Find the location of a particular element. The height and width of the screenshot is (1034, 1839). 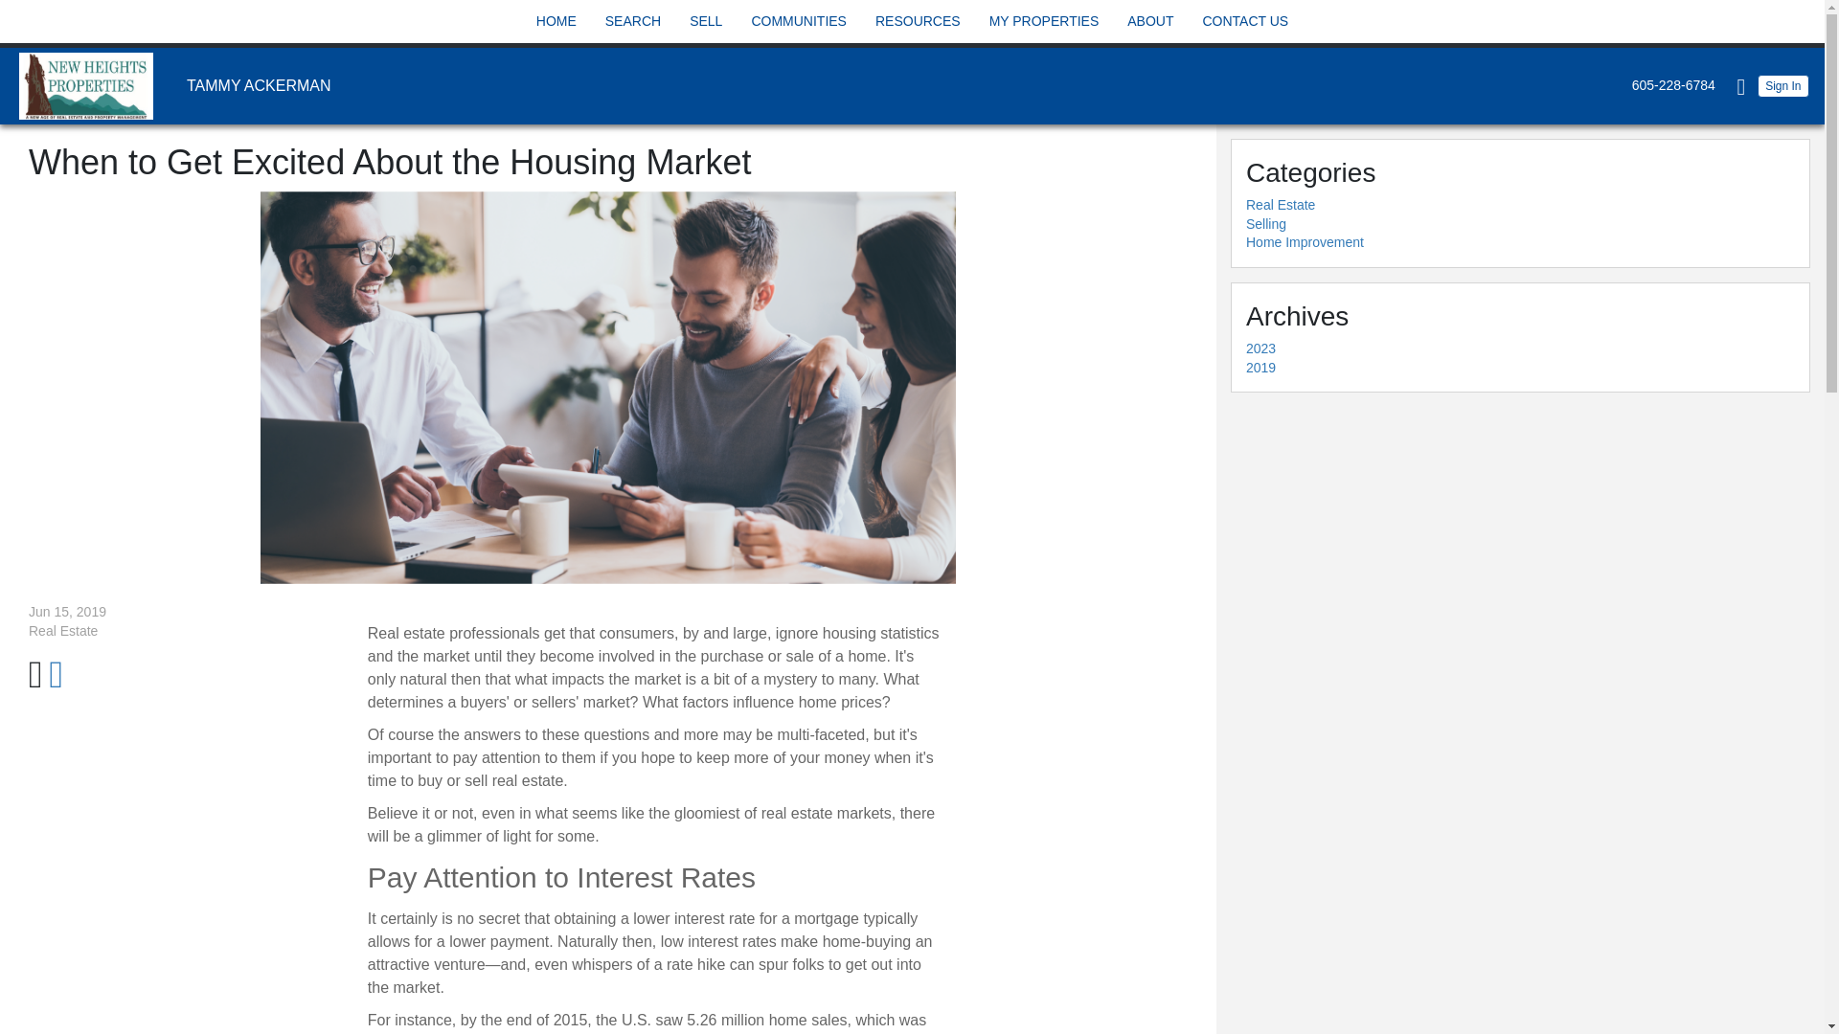

Sign In is located at coordinates (1783, 85).